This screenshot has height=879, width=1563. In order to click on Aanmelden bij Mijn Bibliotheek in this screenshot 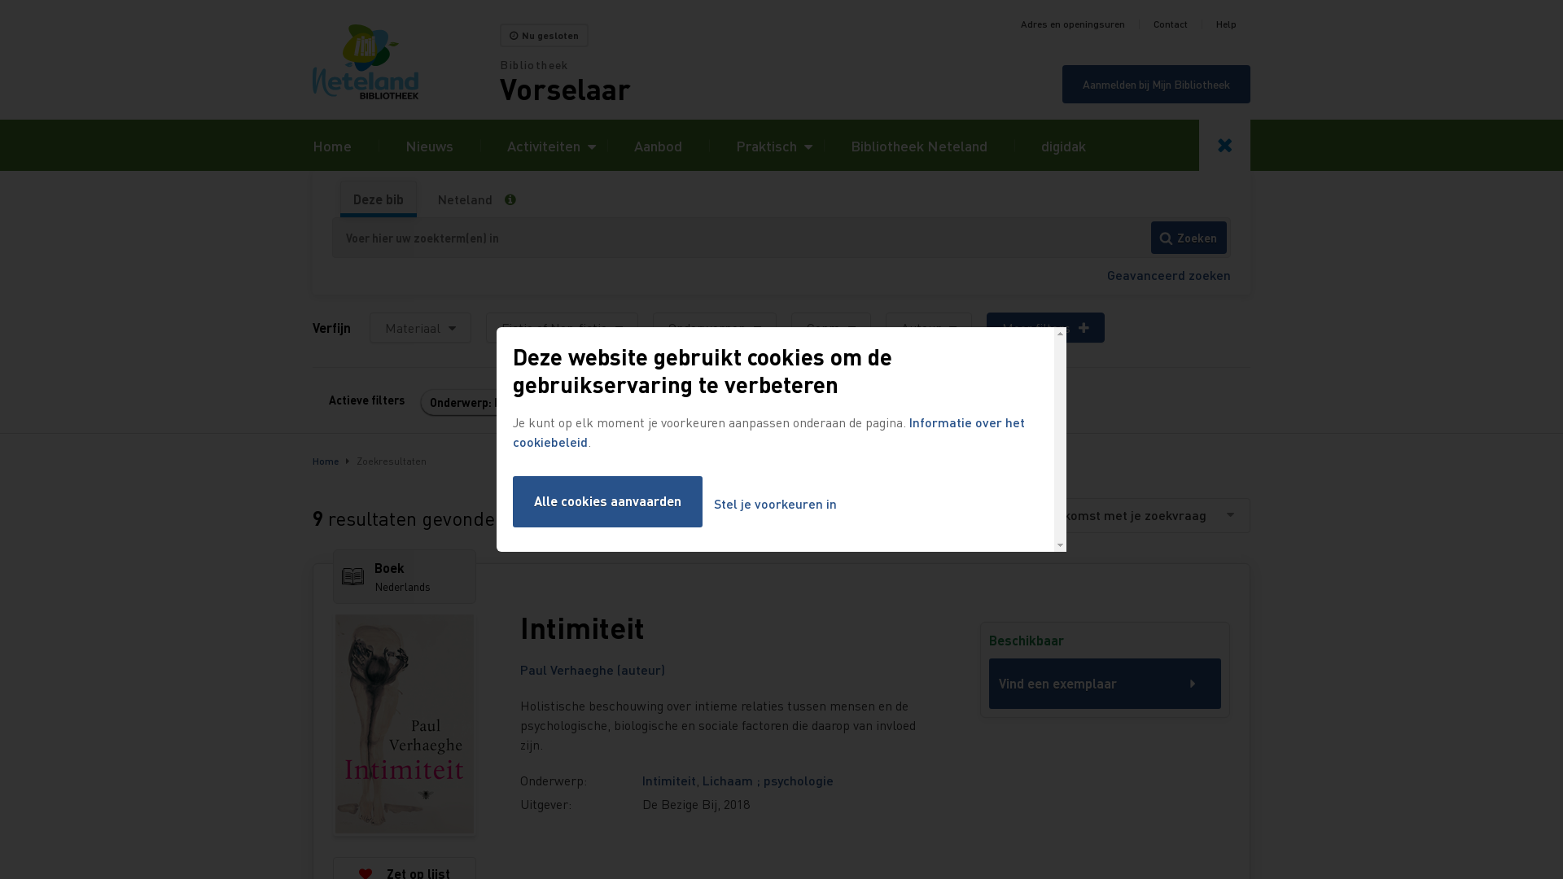, I will do `click(1156, 85)`.